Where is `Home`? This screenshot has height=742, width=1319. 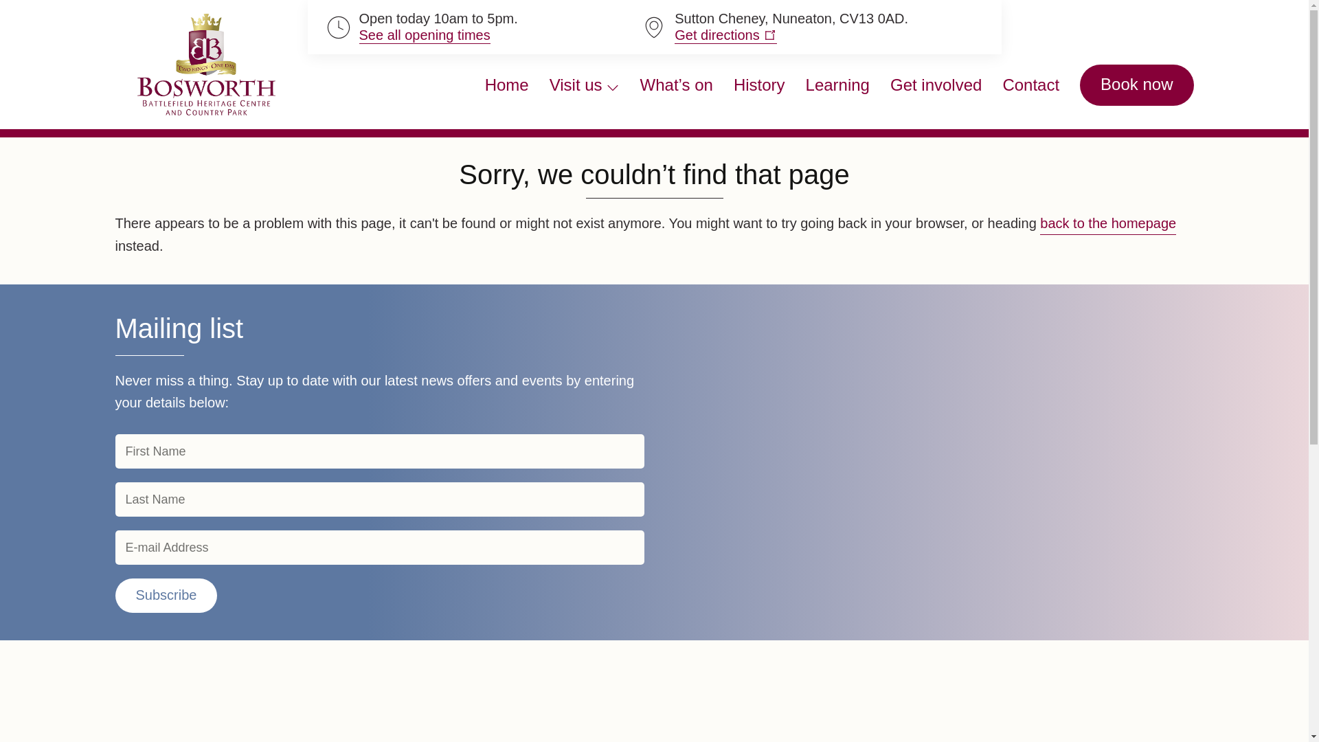 Home is located at coordinates (507, 85).